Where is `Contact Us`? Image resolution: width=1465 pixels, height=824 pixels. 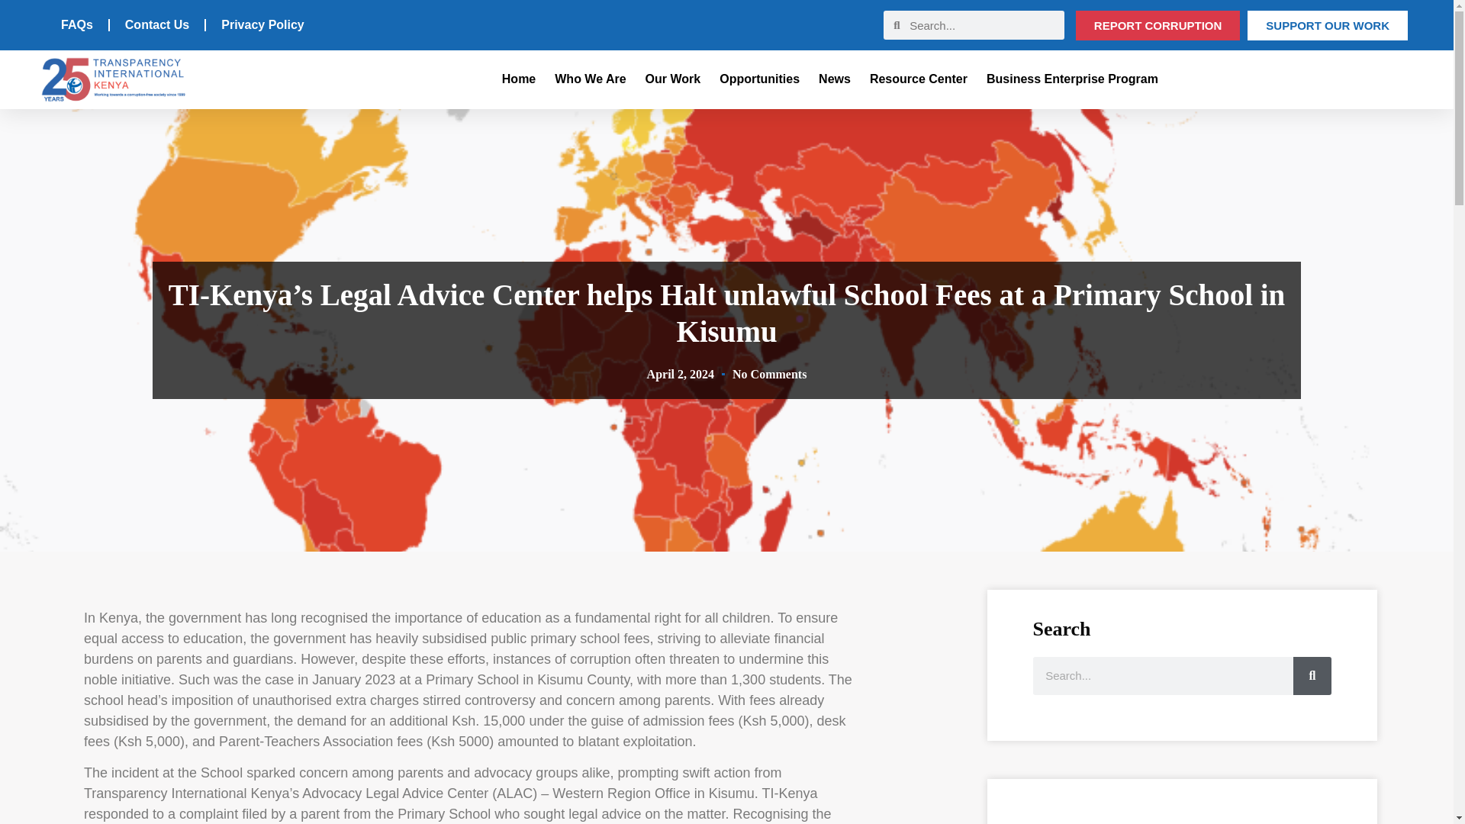
Contact Us is located at coordinates (157, 24).